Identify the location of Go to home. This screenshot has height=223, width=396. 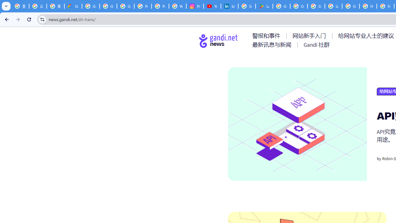
(218, 41).